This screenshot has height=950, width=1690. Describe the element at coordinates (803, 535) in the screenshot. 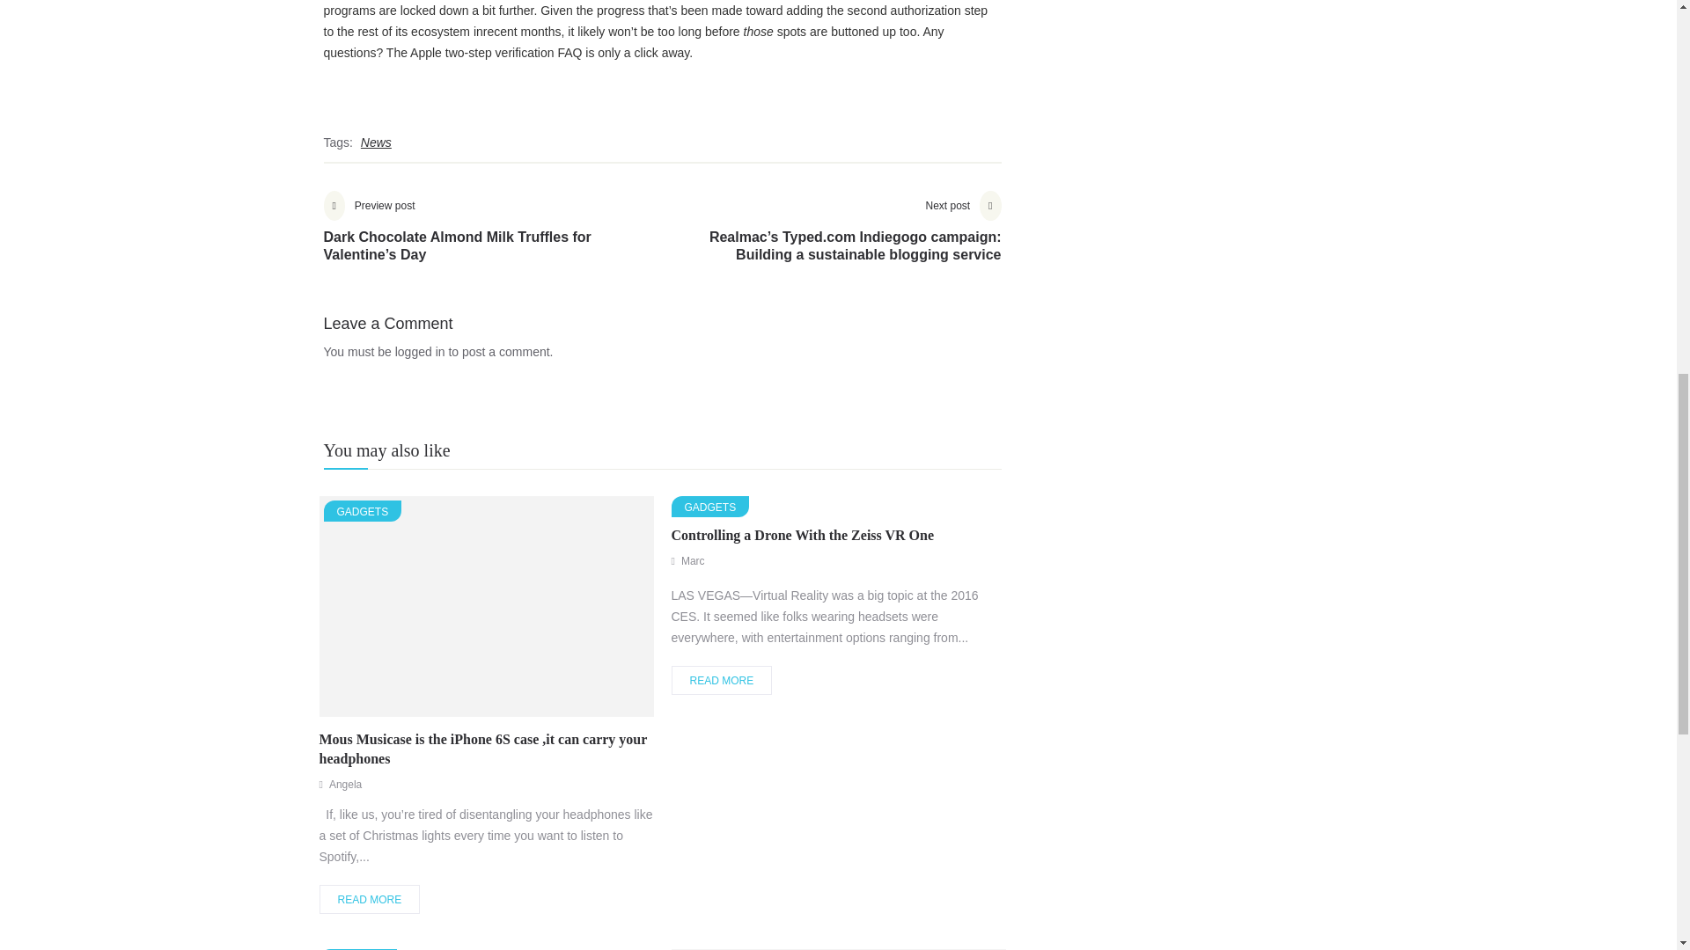

I see `Controlling a Drone With the Zeiss VR One` at that location.